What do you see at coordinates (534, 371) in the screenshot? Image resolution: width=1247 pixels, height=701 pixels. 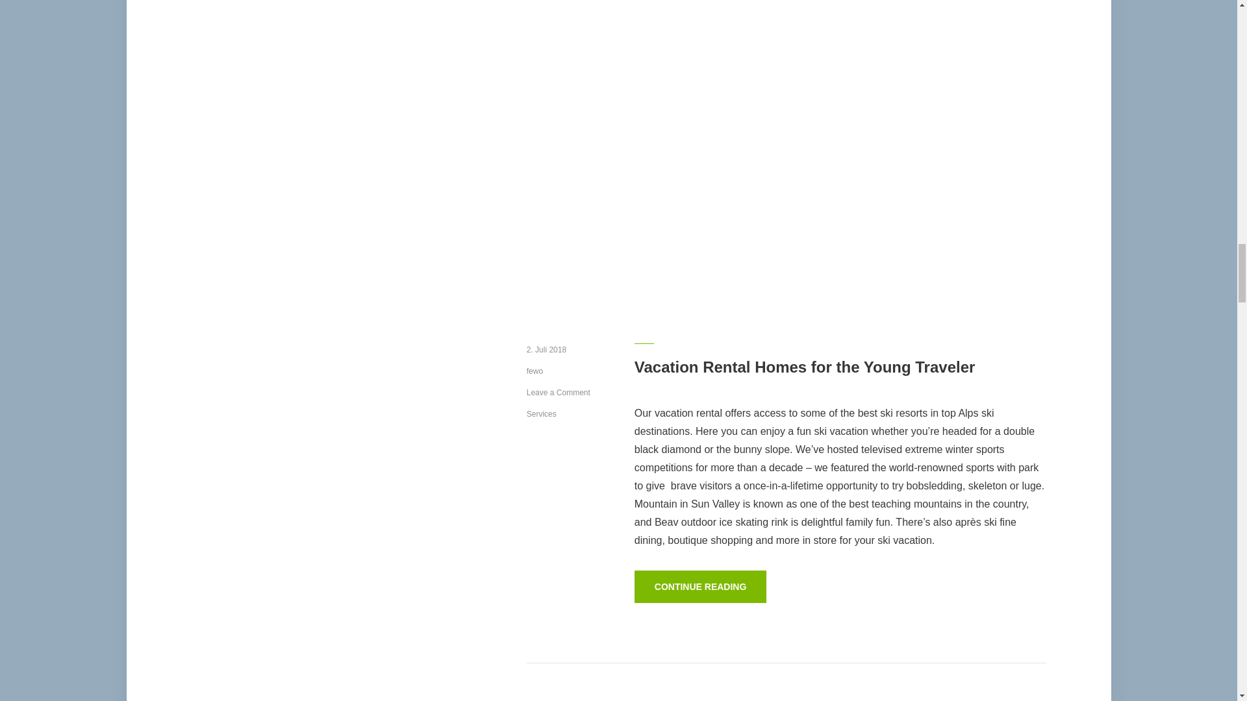 I see `fewo` at bounding box center [534, 371].